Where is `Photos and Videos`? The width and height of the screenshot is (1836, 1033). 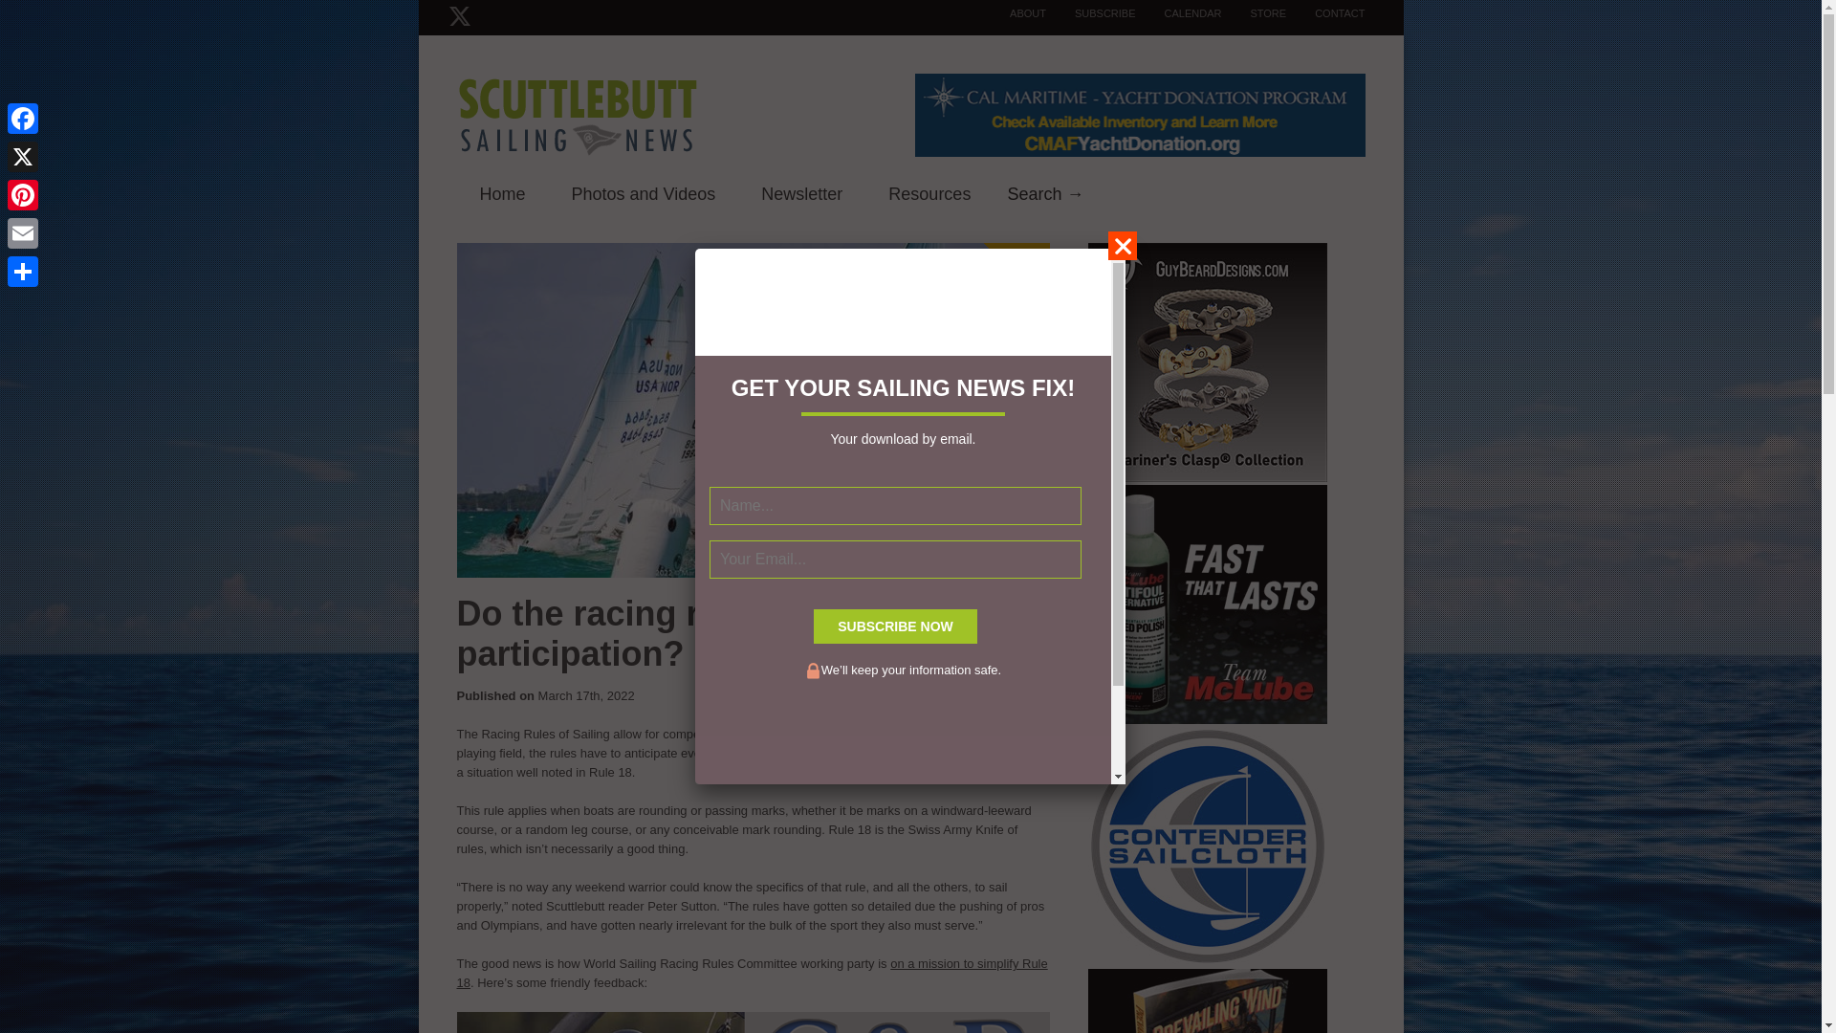 Photos and Videos is located at coordinates (645, 195).